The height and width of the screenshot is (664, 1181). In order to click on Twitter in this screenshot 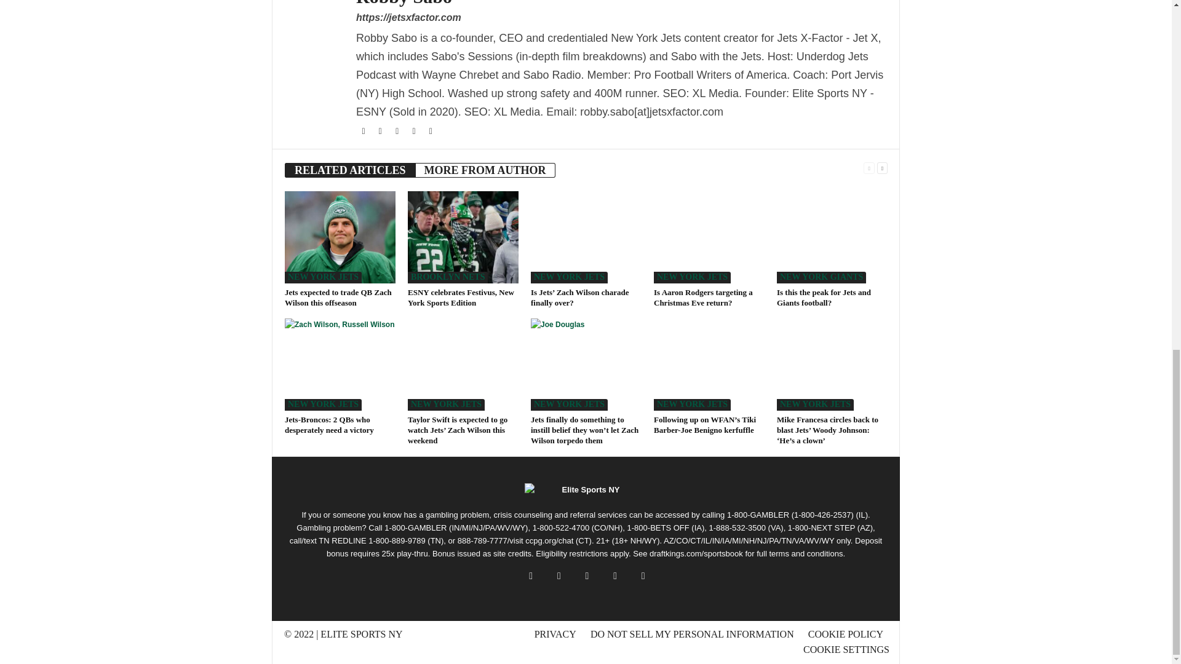, I will do `click(381, 132)`.